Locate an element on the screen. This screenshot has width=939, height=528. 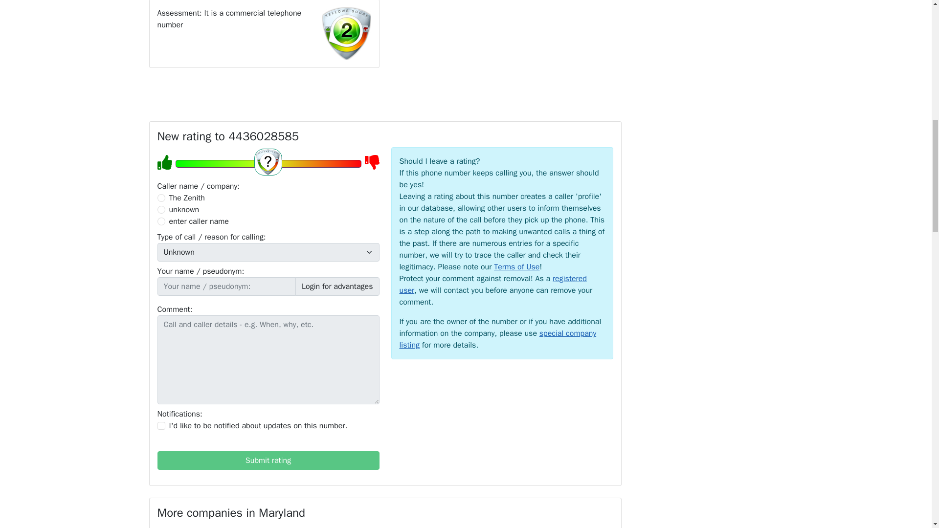
special company listing is located at coordinates (498, 339).